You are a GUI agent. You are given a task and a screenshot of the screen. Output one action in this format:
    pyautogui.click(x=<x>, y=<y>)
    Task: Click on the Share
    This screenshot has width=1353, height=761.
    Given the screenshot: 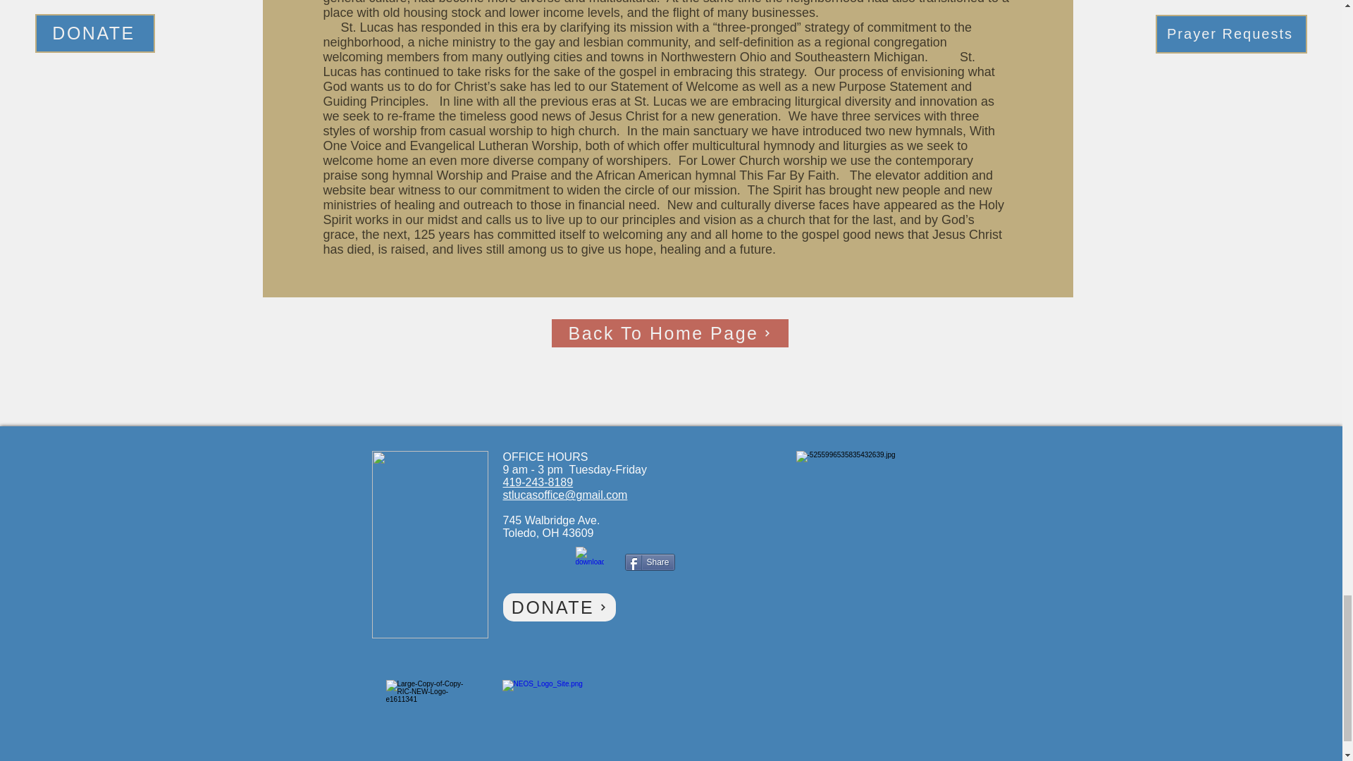 What is the action you would take?
    pyautogui.click(x=648, y=562)
    